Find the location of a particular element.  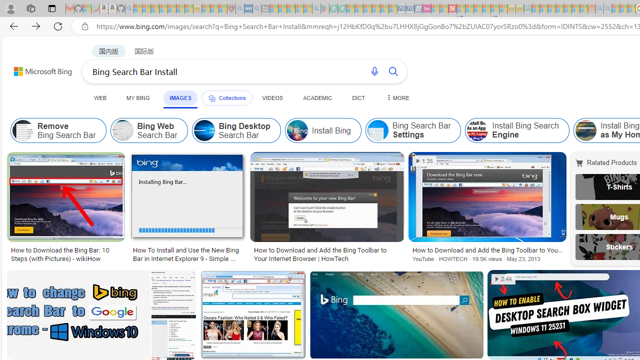

WEB is located at coordinates (100, 97).